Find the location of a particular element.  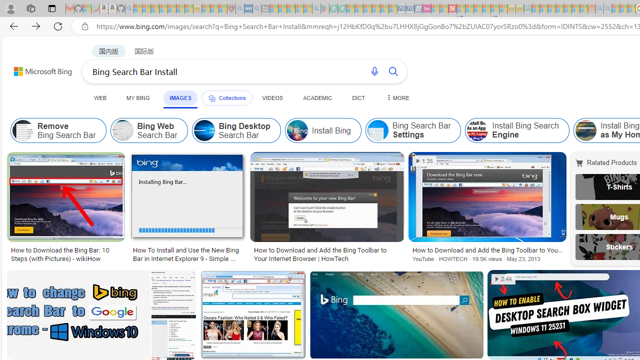

WEB is located at coordinates (100, 97).